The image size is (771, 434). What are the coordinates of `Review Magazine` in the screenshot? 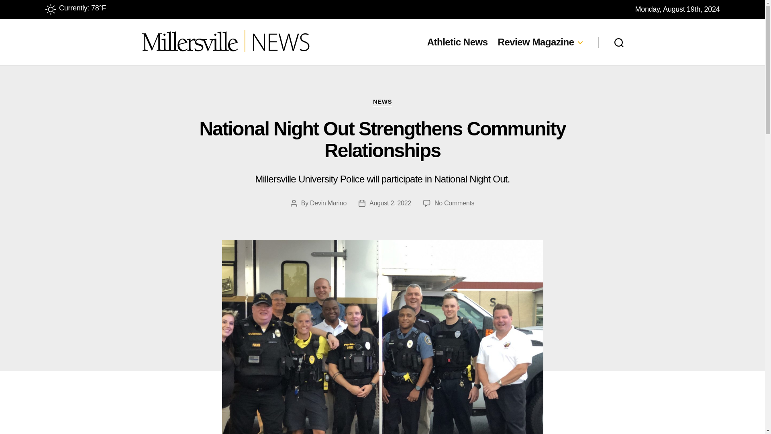 It's located at (540, 42).